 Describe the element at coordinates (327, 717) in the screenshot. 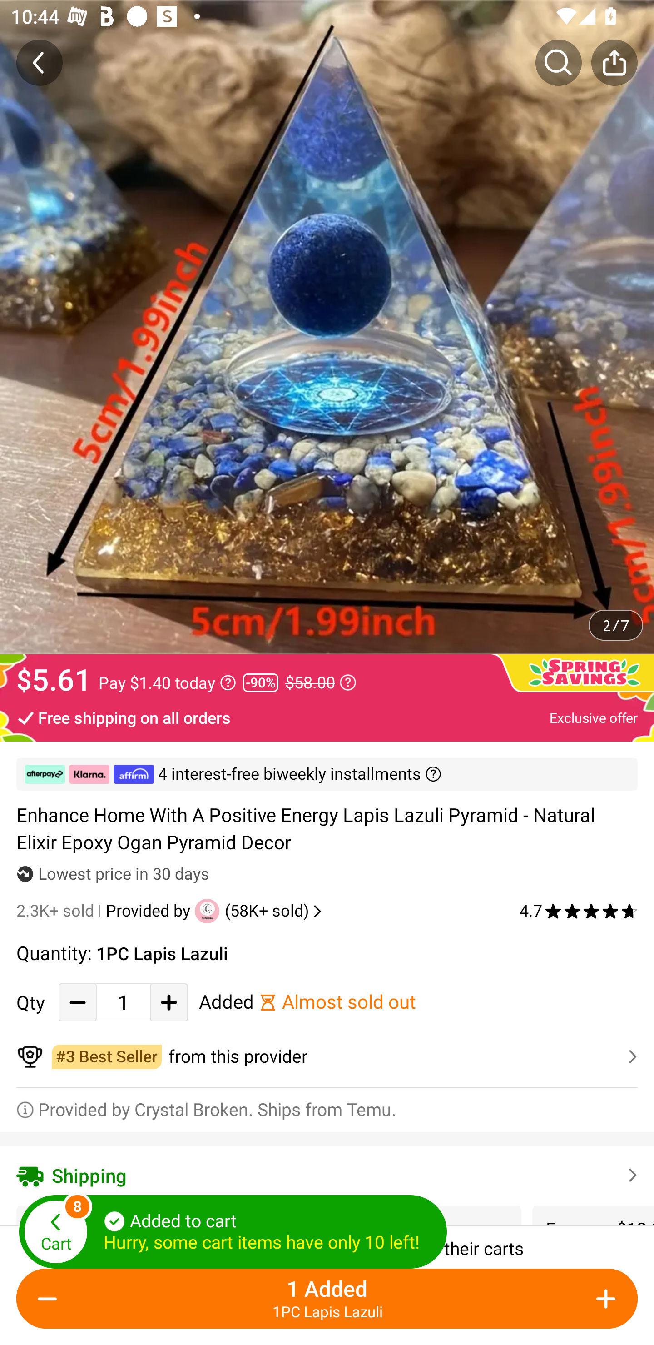

I see `Free shipping on all orders Exclusive offer` at that location.